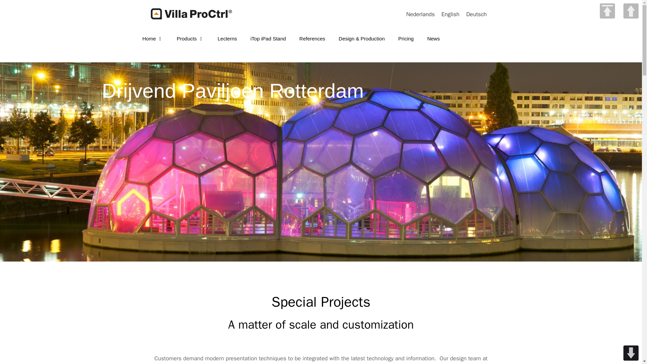  Describe the element at coordinates (450, 14) in the screenshot. I see `English` at that location.